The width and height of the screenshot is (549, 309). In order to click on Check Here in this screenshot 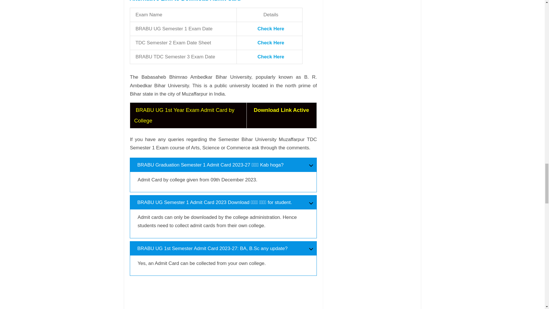, I will do `click(271, 57)`.